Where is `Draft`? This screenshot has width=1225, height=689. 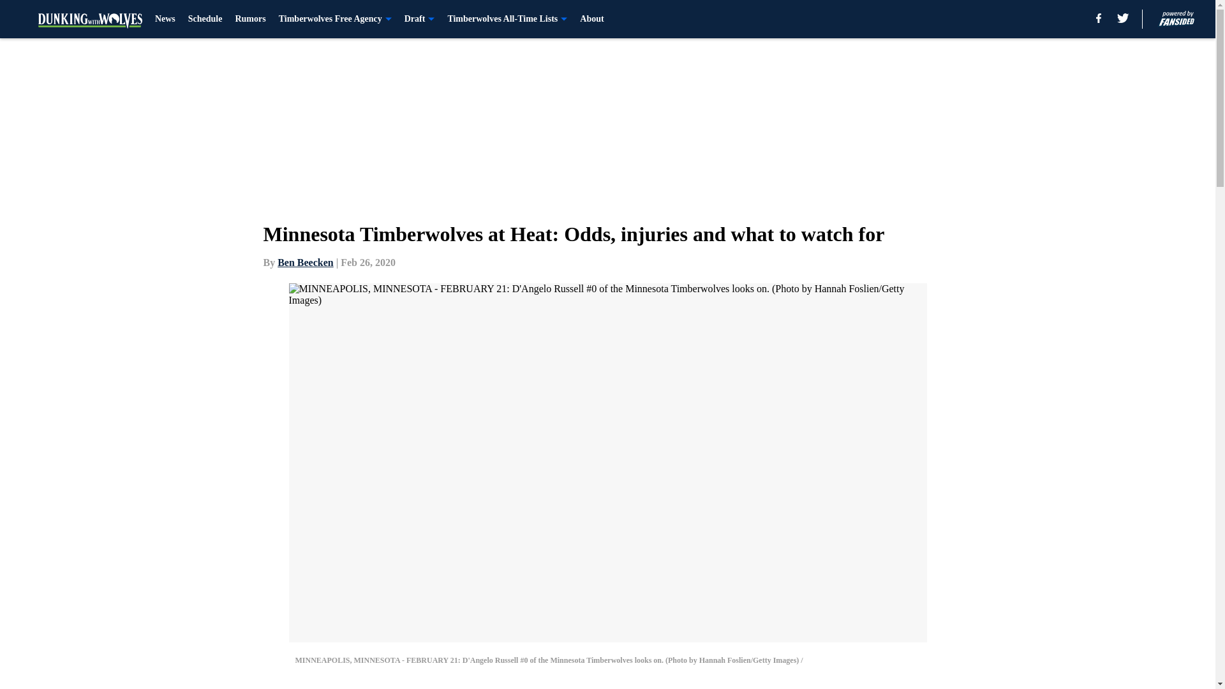 Draft is located at coordinates (419, 19).